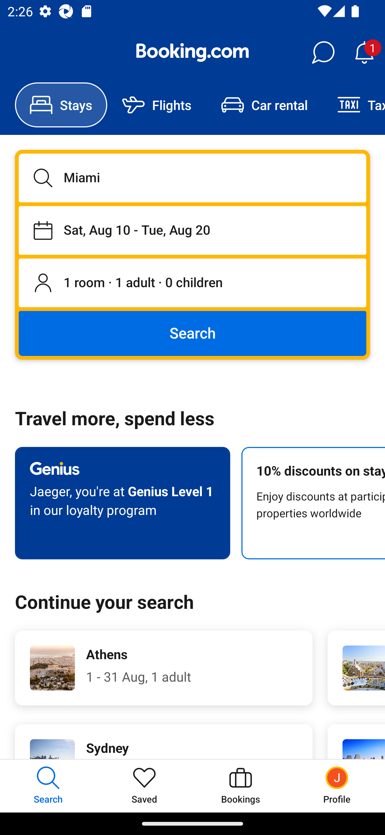  What do you see at coordinates (323, 52) in the screenshot?
I see `Messages` at bounding box center [323, 52].